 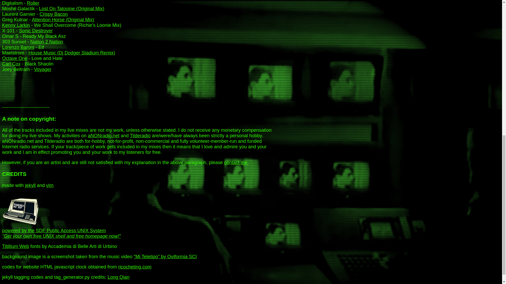 I want to click on Roller, so click(x=33, y=3).